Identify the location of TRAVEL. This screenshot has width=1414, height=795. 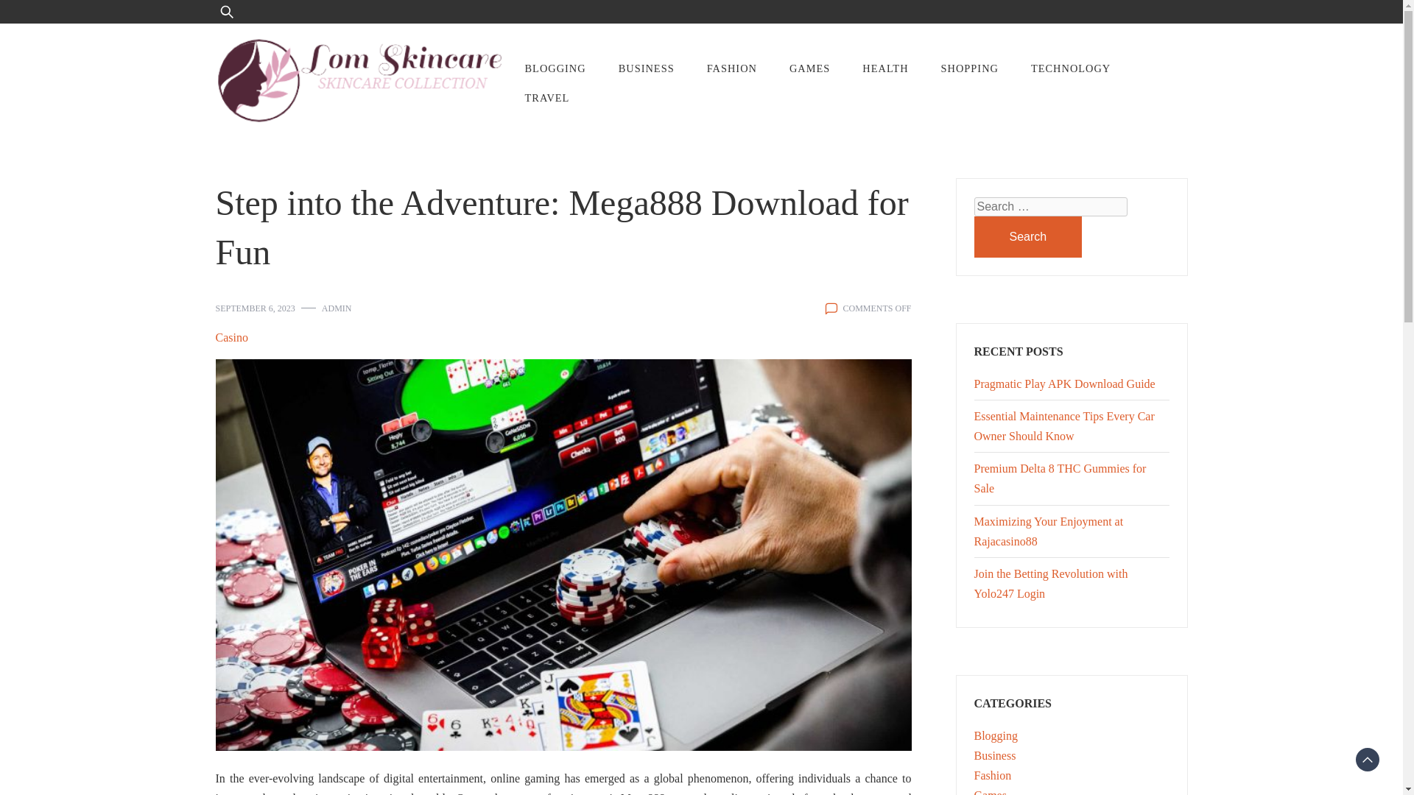
(546, 98).